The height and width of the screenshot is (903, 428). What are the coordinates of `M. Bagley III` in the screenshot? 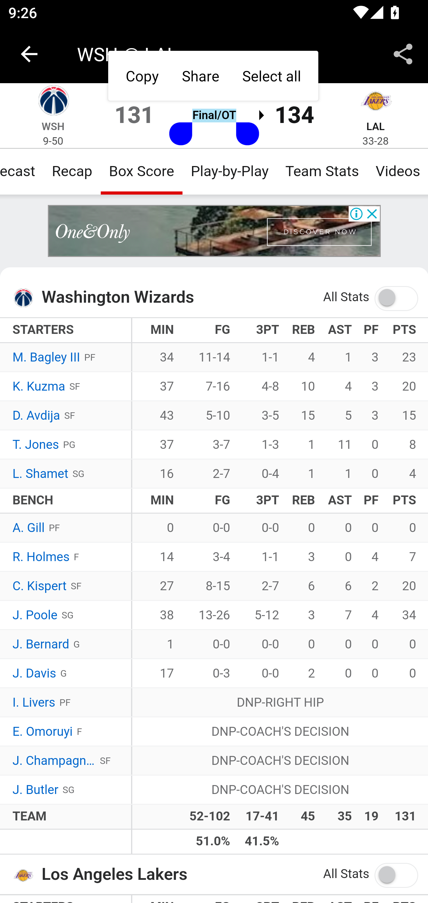 It's located at (47, 358).